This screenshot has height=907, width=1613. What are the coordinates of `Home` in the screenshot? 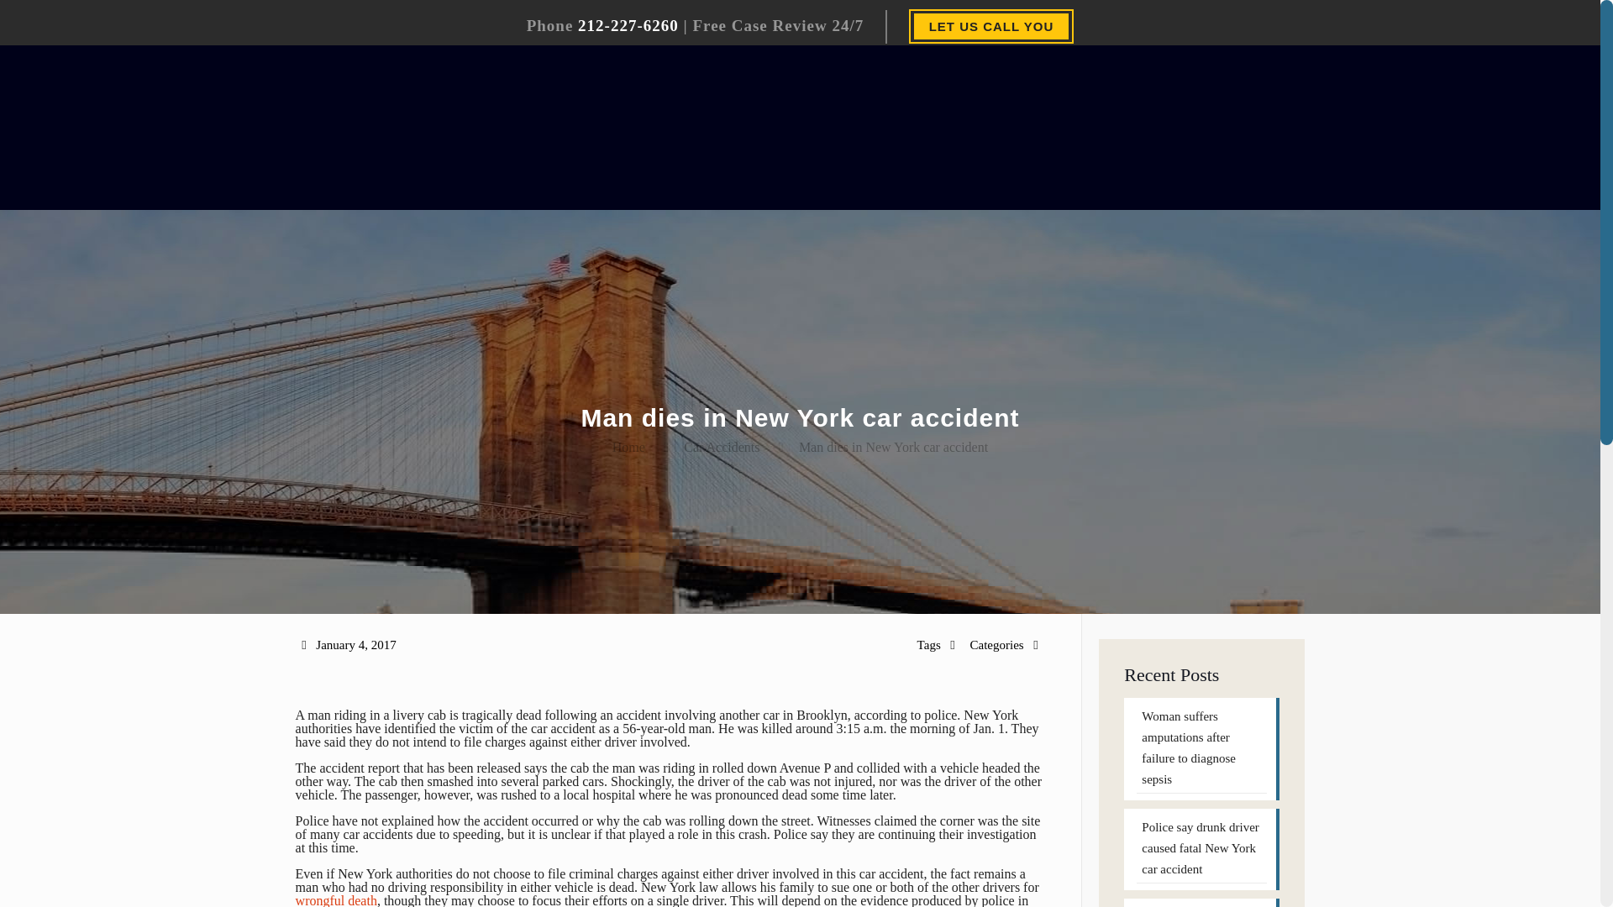 It's located at (628, 447).